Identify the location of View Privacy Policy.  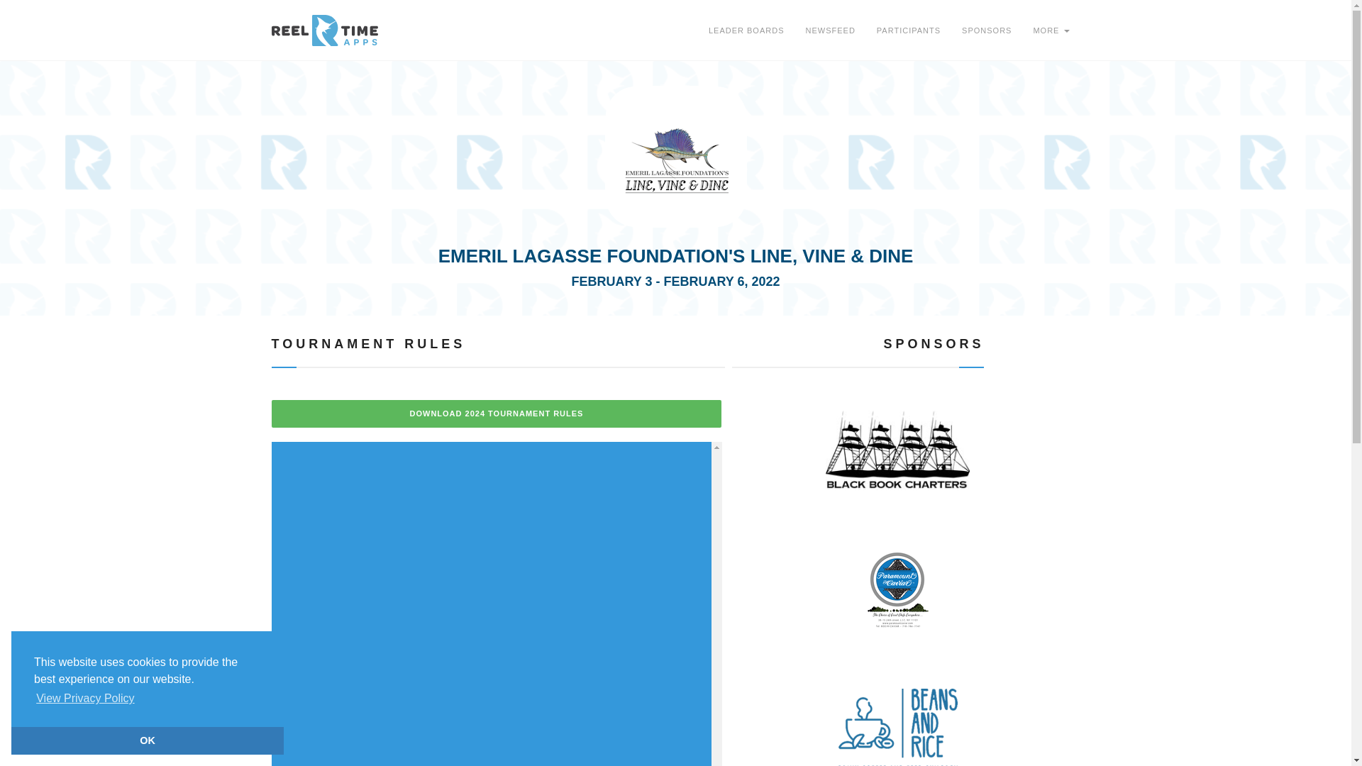
(85, 698).